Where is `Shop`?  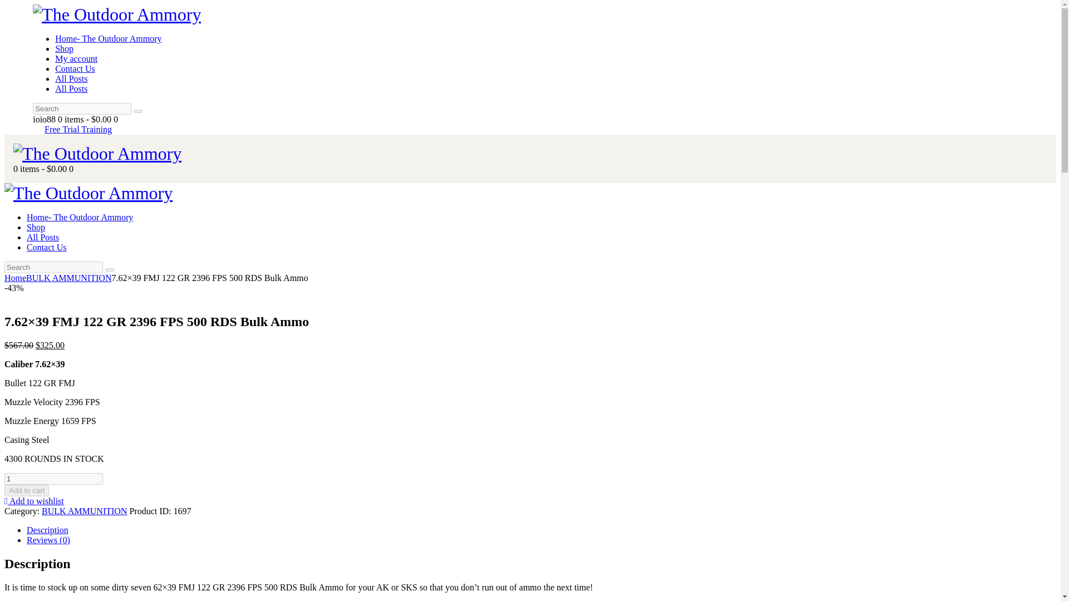
Shop is located at coordinates (65, 48).